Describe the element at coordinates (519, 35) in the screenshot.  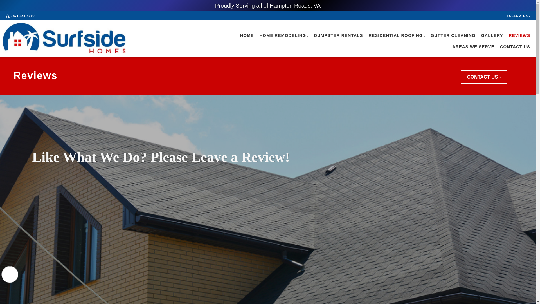
I see `REVIEWS` at that location.